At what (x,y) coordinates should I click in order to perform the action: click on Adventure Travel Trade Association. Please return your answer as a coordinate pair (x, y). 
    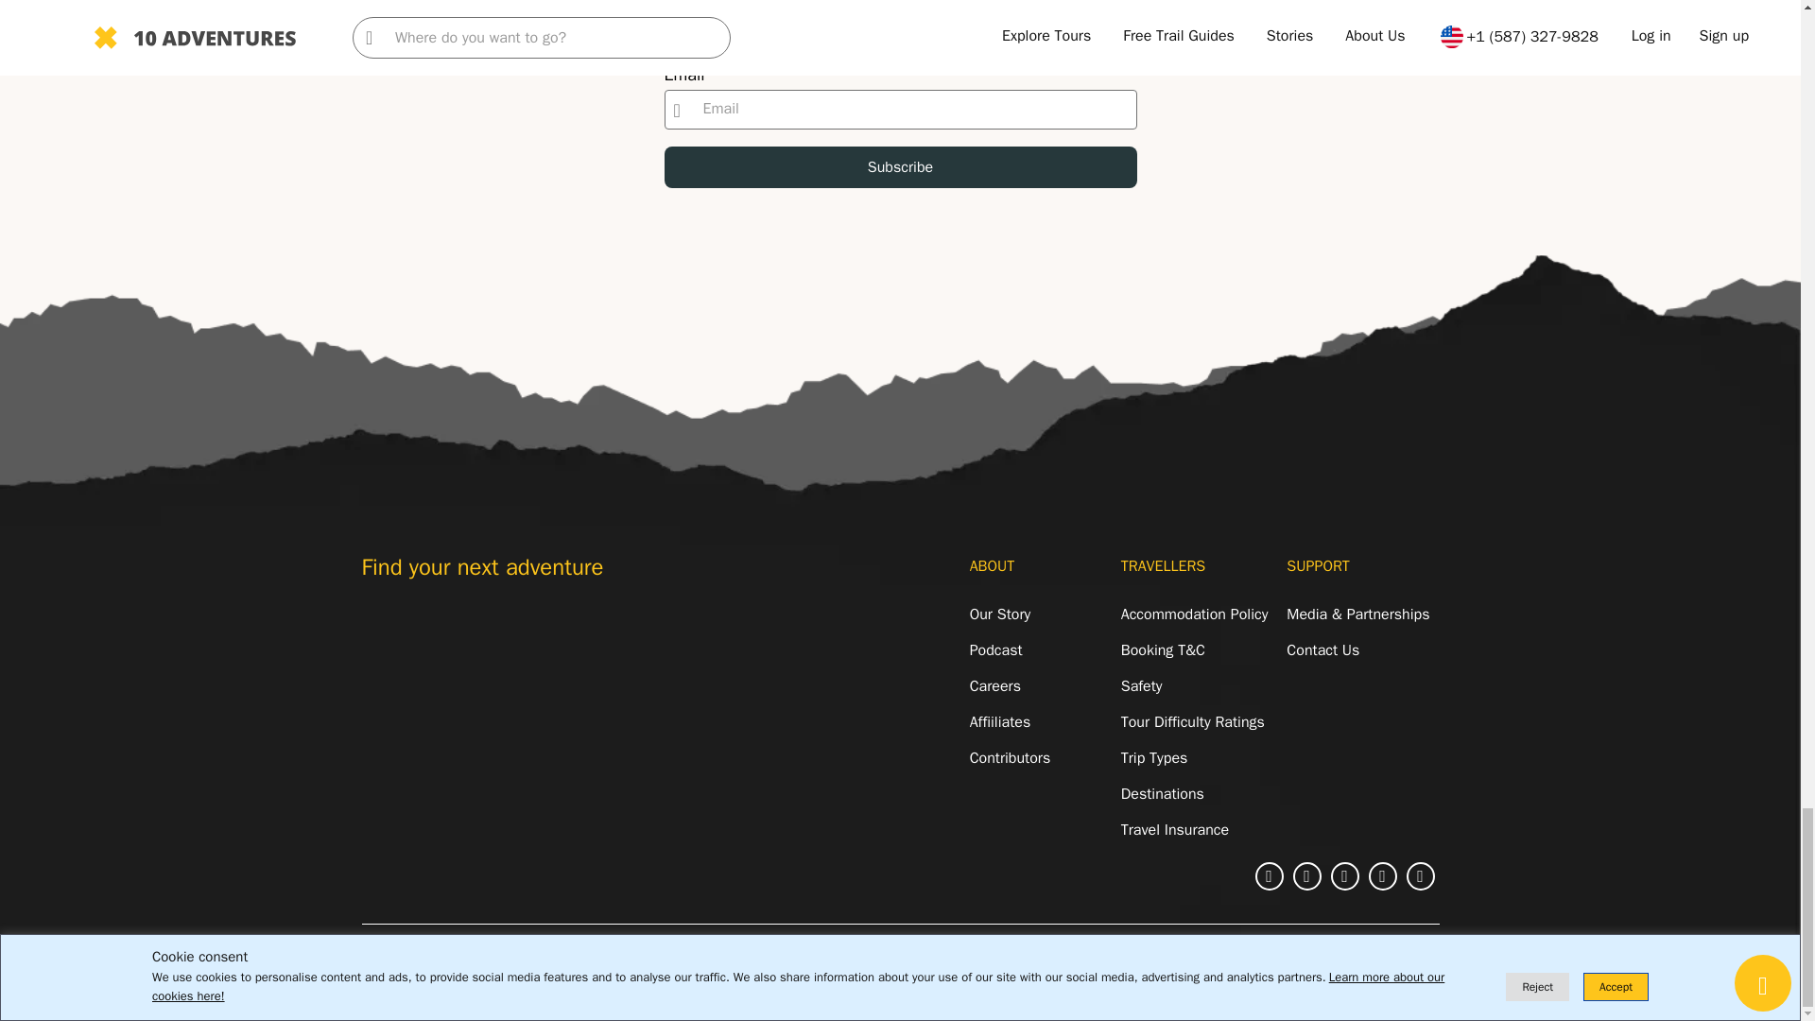
    Looking at the image, I should click on (422, 635).